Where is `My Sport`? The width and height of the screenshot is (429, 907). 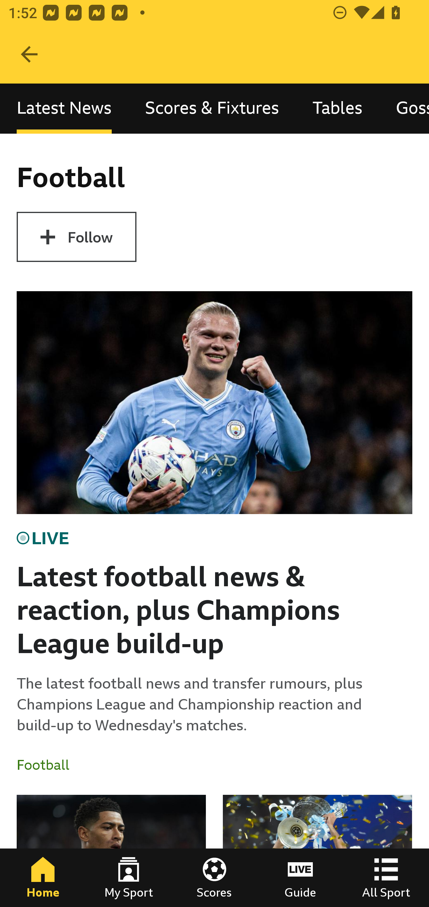 My Sport is located at coordinates (129, 878).